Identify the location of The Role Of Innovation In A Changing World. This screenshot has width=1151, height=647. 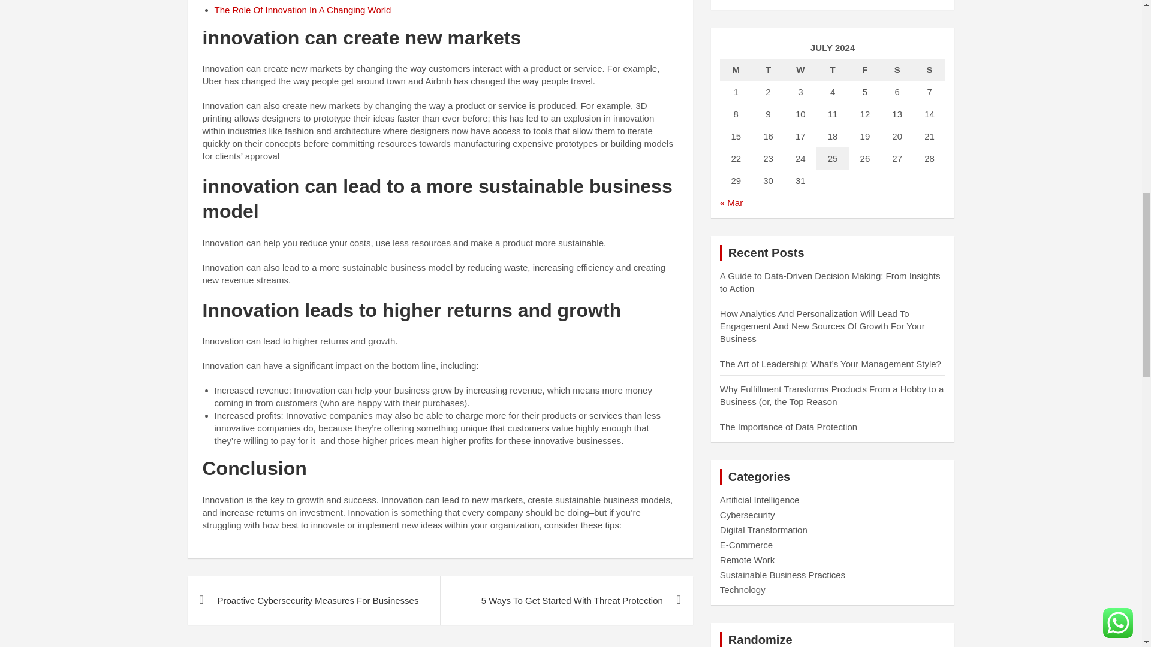
(302, 10).